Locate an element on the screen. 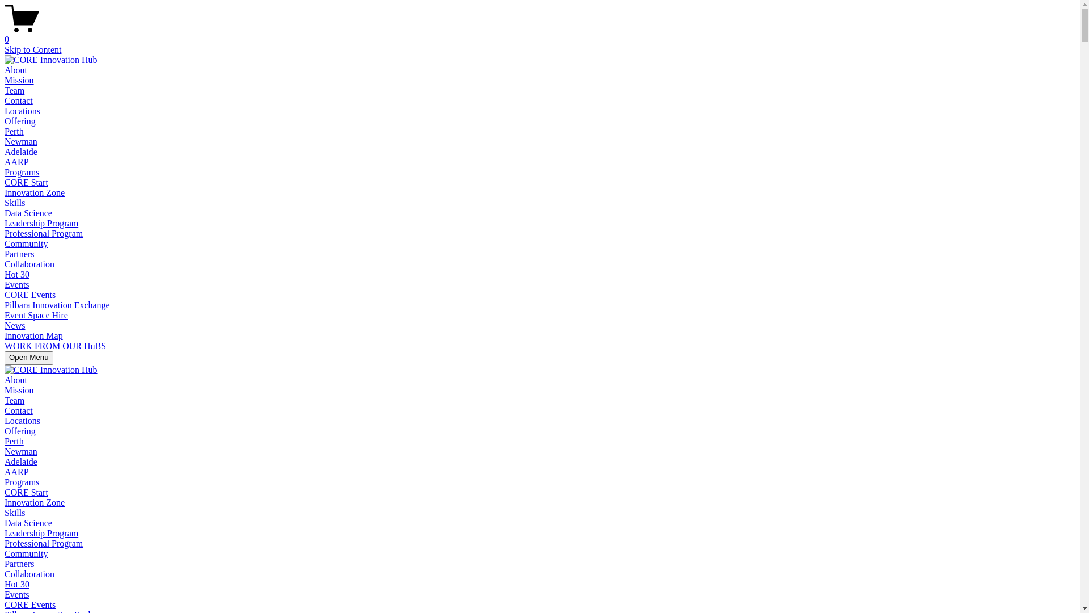  AARP is located at coordinates (17, 162).